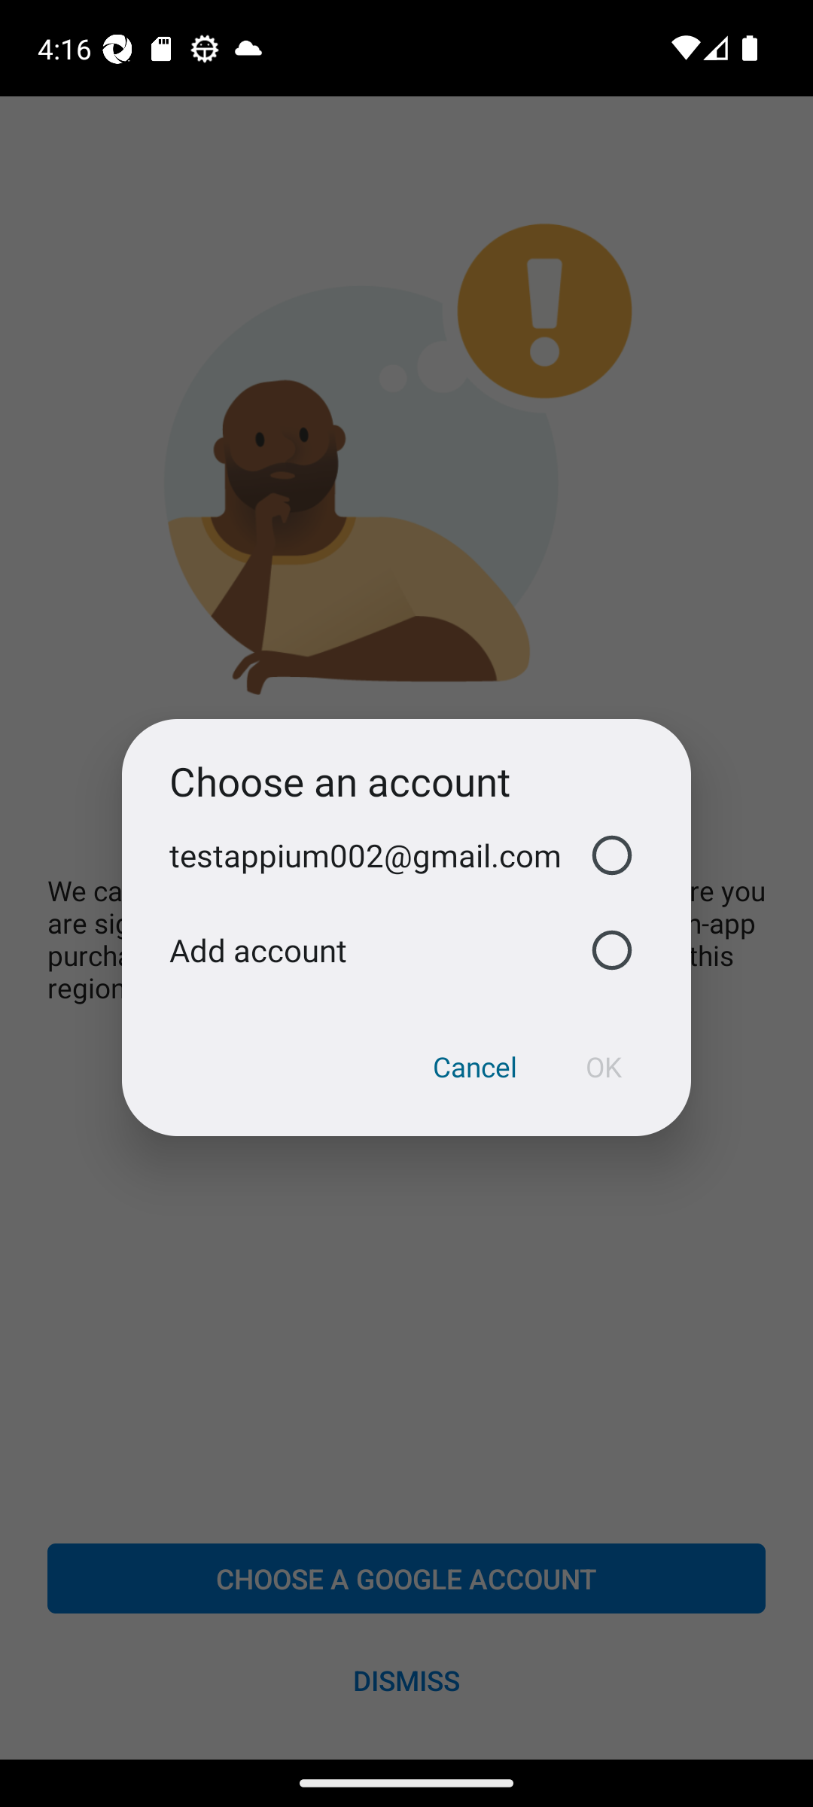  What do you see at coordinates (475, 1067) in the screenshot?
I see `Cancel` at bounding box center [475, 1067].